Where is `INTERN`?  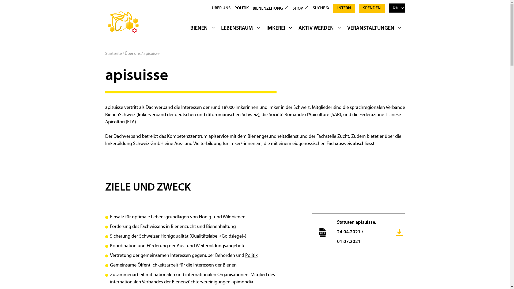
INTERN is located at coordinates (344, 8).